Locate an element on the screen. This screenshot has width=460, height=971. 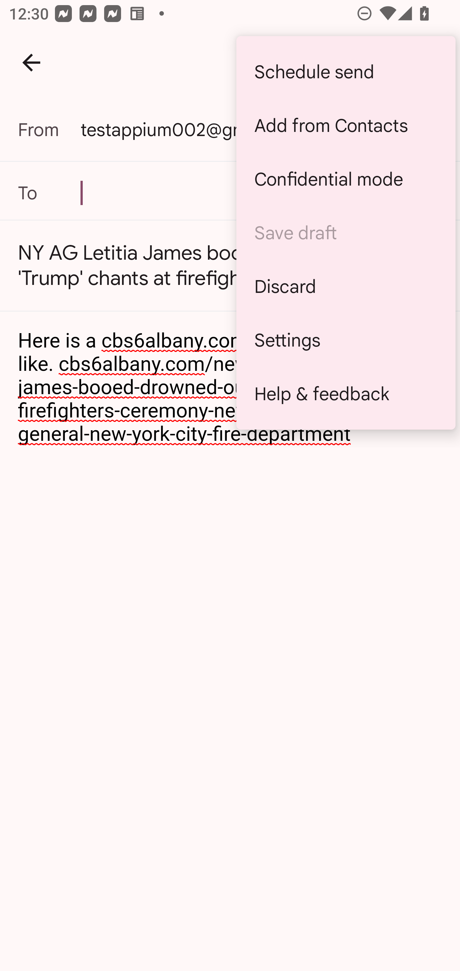
Schedule send is located at coordinates (346, 72).